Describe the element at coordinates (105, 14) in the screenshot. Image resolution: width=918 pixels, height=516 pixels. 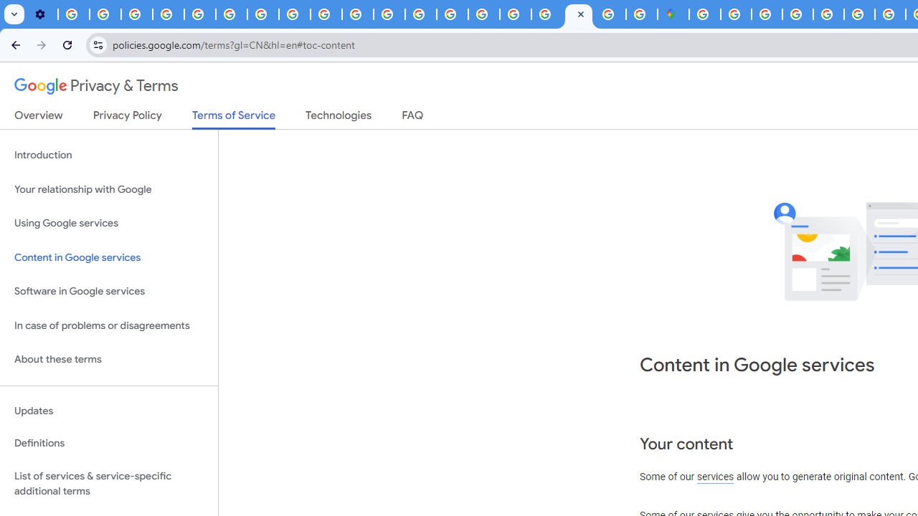
I see `Learn how to find your photos - Google Photos Help` at that location.